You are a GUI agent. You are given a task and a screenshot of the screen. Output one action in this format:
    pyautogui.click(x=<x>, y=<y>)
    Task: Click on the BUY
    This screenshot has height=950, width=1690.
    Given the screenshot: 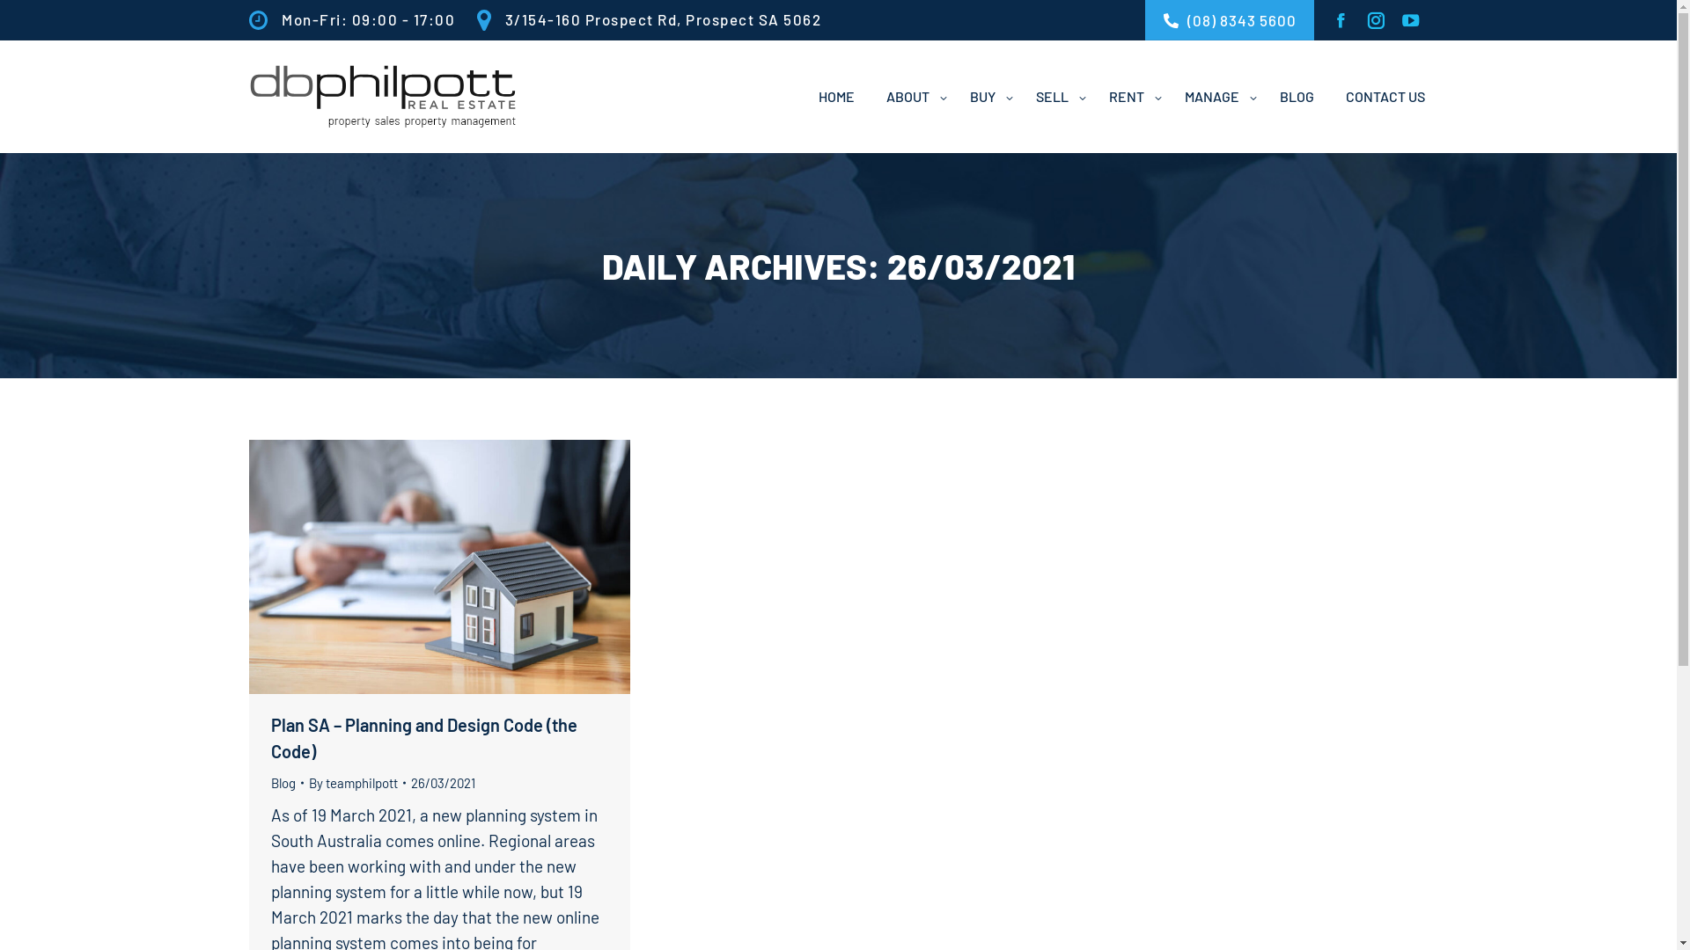 What is the action you would take?
    pyautogui.click(x=988, y=97)
    